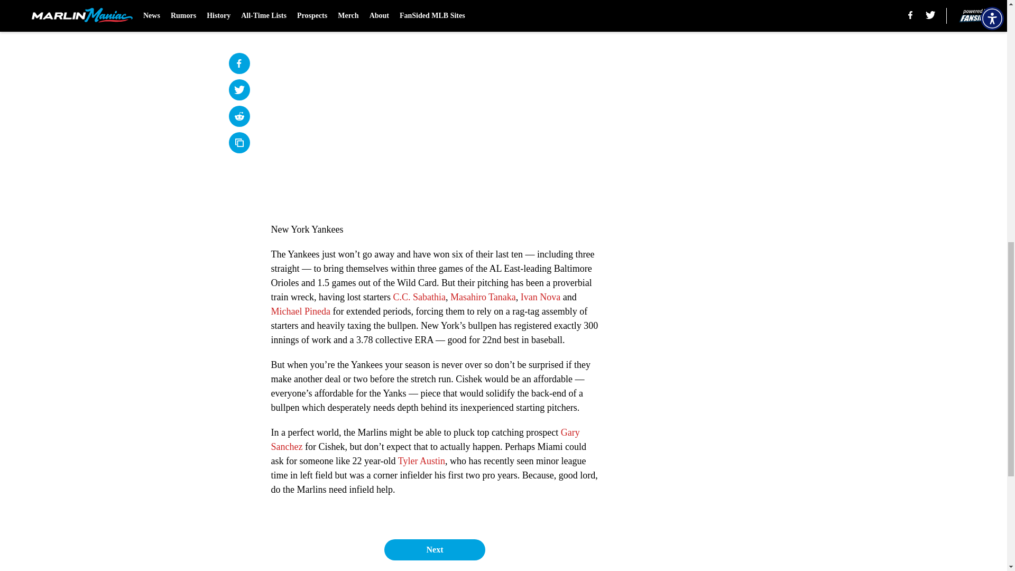 Image resolution: width=1015 pixels, height=571 pixels. What do you see at coordinates (567, 8) in the screenshot?
I see `Next` at bounding box center [567, 8].